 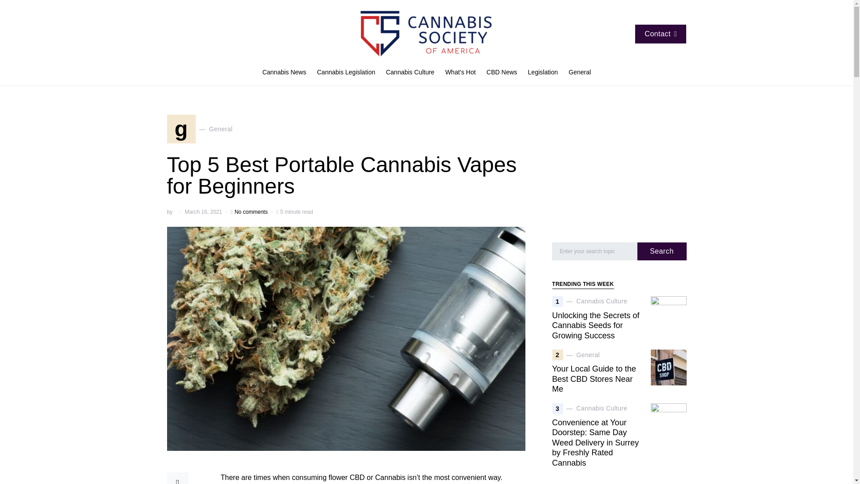 What do you see at coordinates (346, 73) in the screenshot?
I see `General` at bounding box center [346, 73].